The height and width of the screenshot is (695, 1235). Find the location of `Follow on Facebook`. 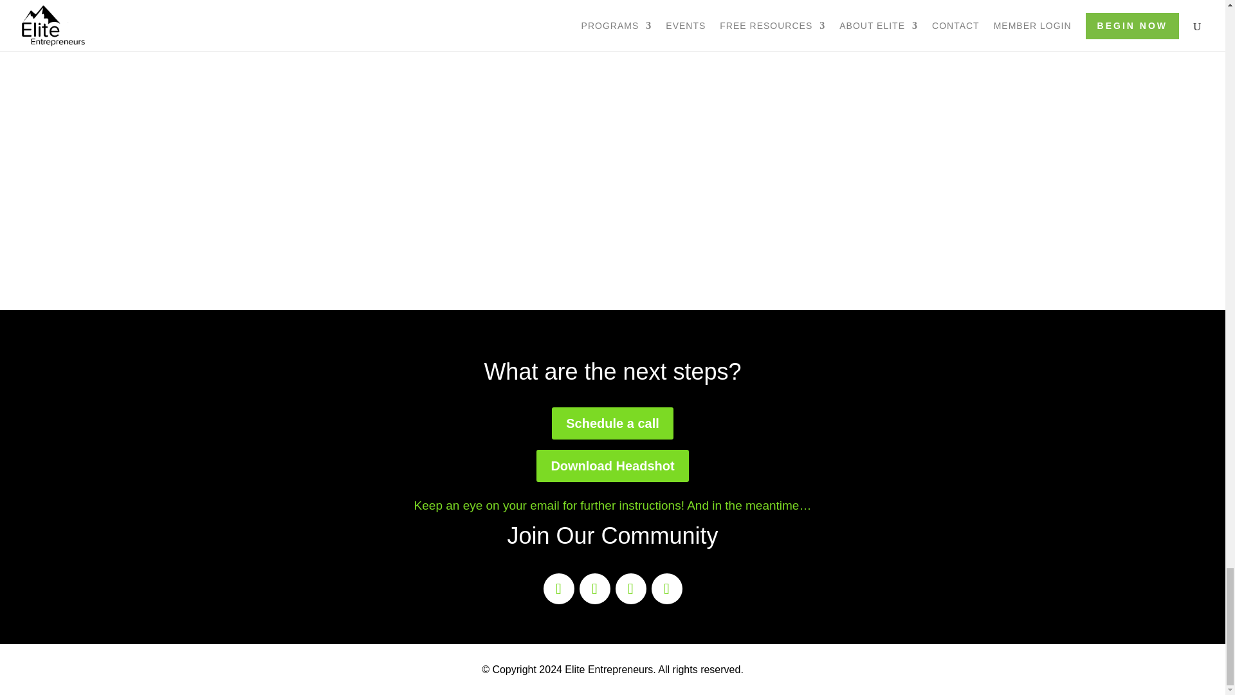

Follow on Facebook is located at coordinates (558, 588).